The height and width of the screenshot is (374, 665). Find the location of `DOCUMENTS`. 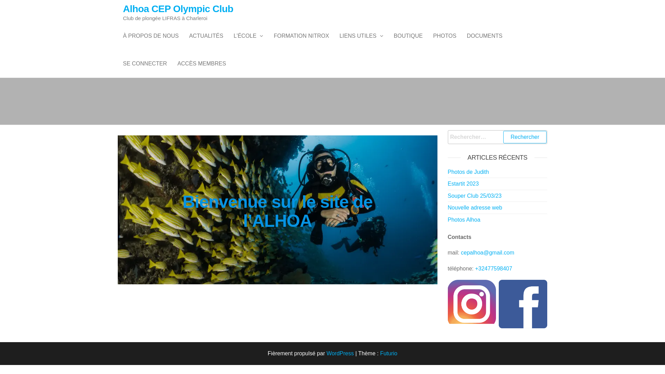

DOCUMENTS is located at coordinates (485, 36).